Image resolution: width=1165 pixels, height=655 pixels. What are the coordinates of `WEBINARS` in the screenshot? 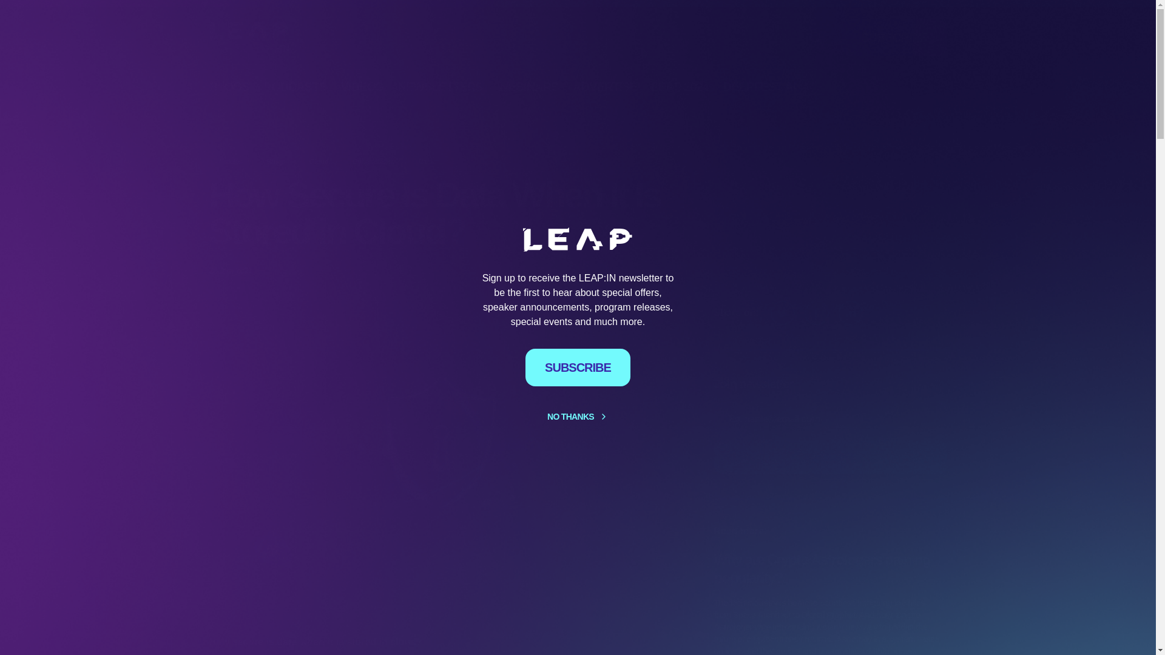 It's located at (527, 86).